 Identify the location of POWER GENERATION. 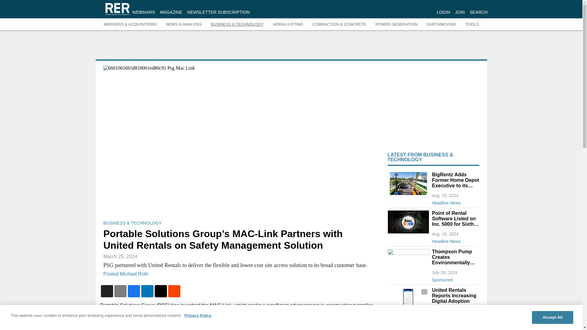
(396, 24).